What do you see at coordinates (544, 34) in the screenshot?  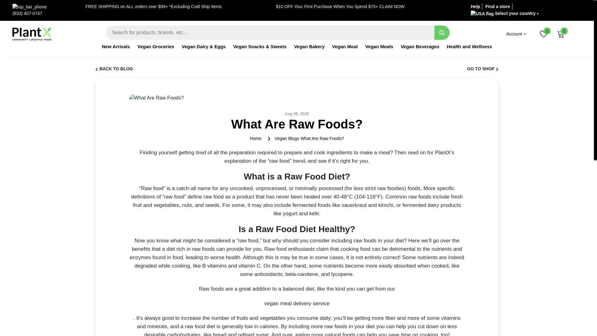 I see `My Wish Lists` at bounding box center [544, 34].